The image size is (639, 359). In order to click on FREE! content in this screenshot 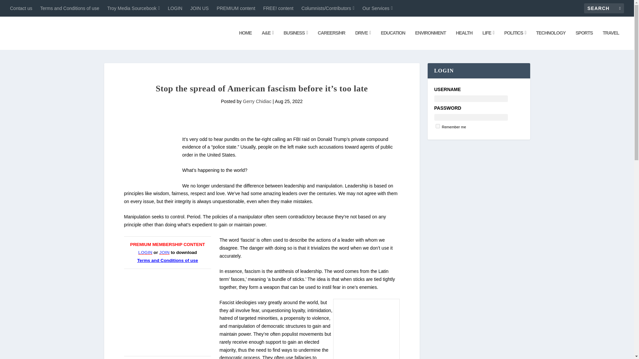, I will do `click(278, 8)`.